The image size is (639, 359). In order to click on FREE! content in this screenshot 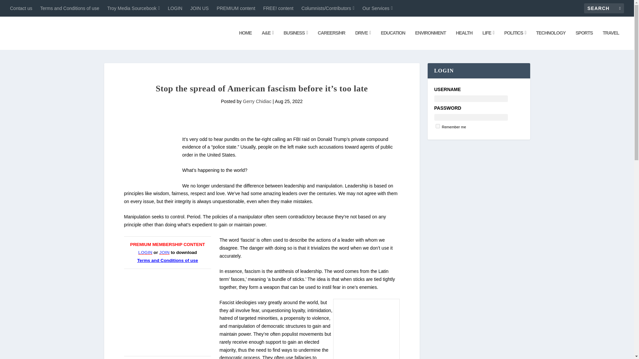, I will do `click(278, 8)`.